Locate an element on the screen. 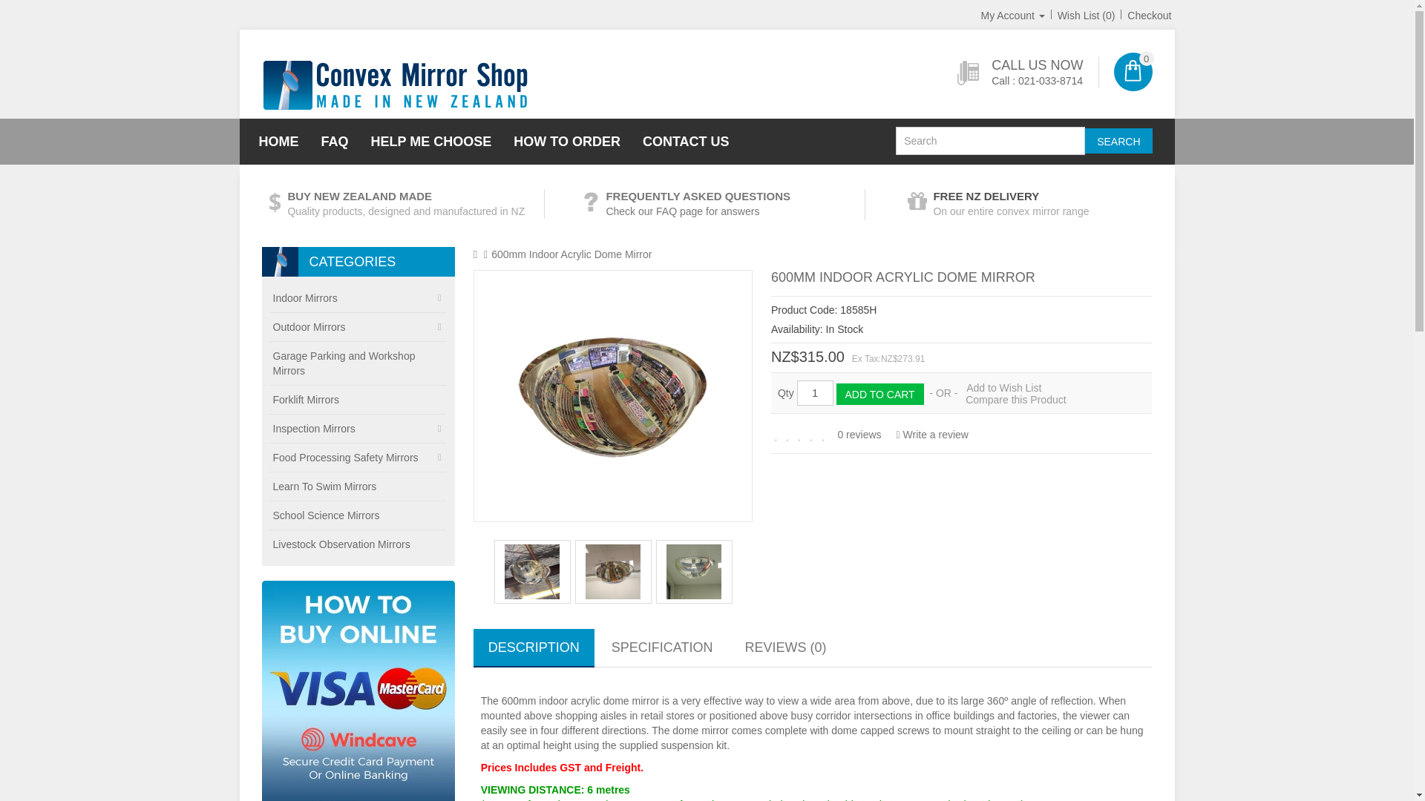 The height and width of the screenshot is (801, 1425). 0 is located at coordinates (1132, 72).